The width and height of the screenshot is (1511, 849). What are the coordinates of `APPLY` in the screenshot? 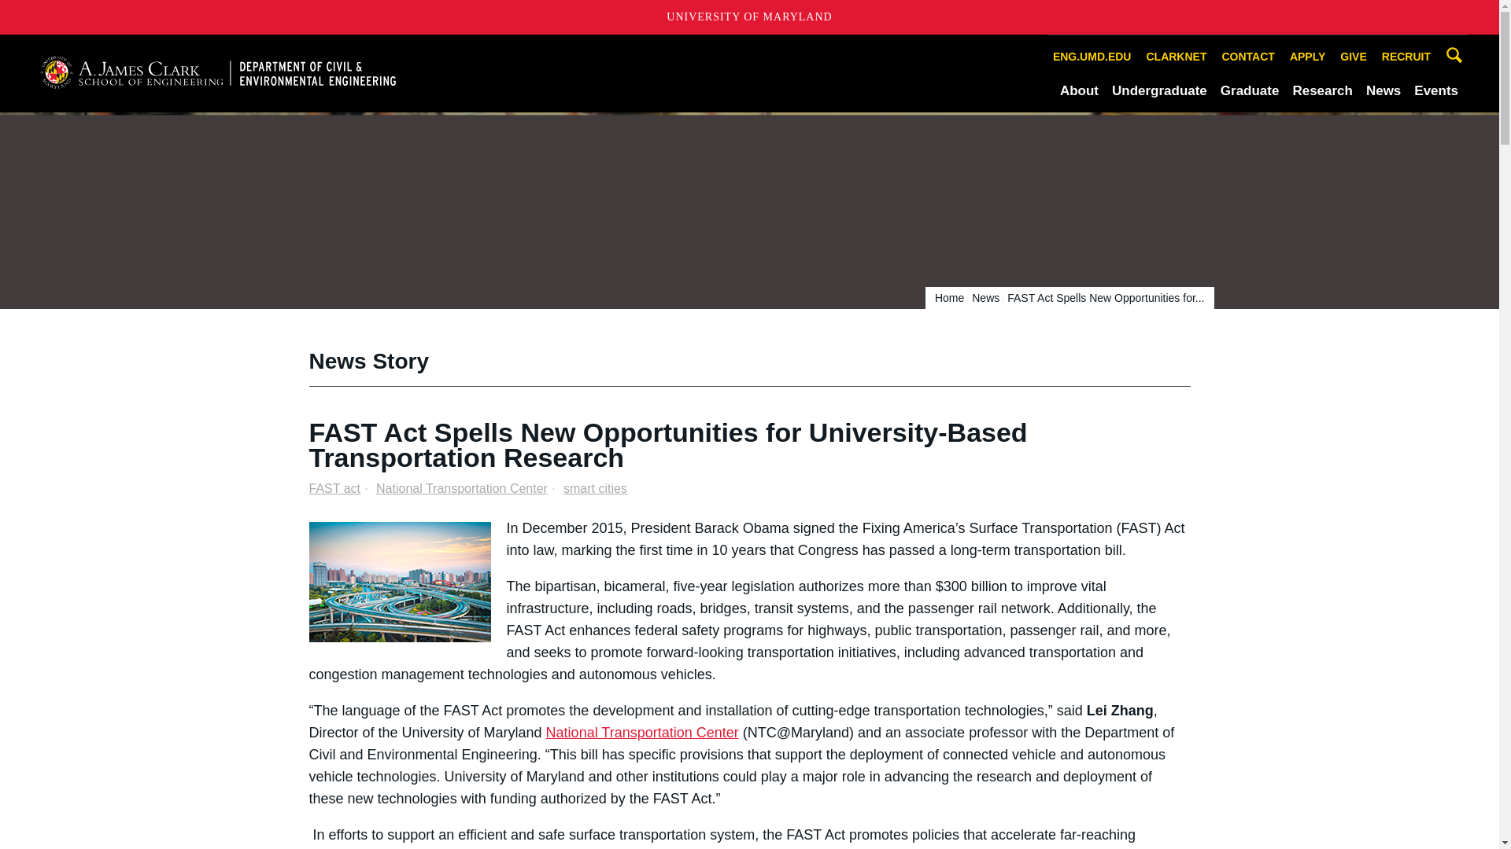 It's located at (1308, 57).